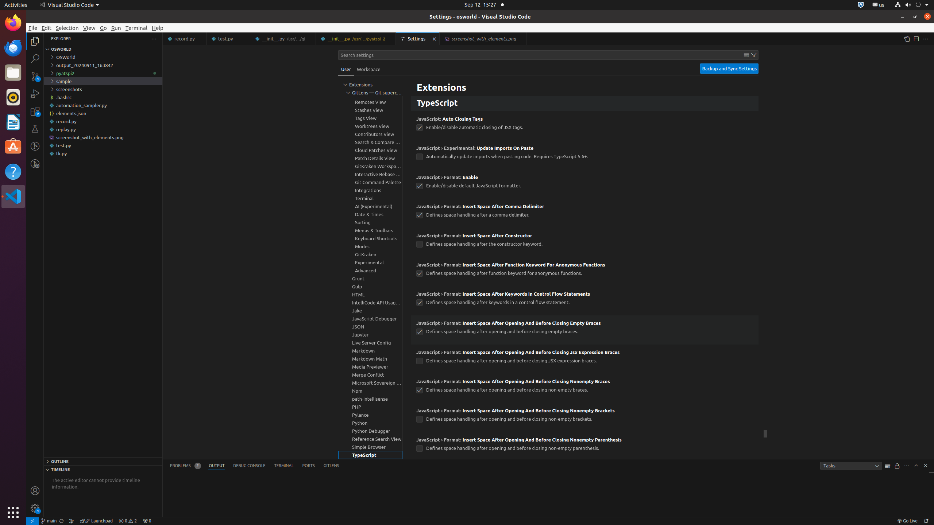 The height and width of the screenshot is (525, 934). What do you see at coordinates (888, 466) in the screenshot?
I see `Clear Output` at bounding box center [888, 466].